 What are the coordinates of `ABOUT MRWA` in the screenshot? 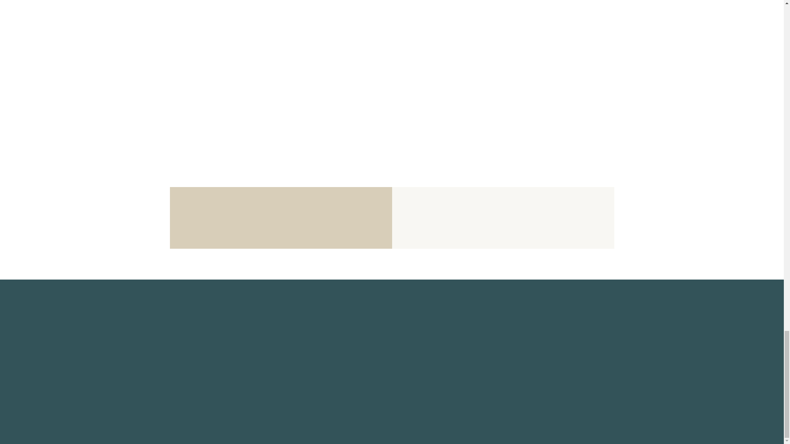 It's located at (197, 306).